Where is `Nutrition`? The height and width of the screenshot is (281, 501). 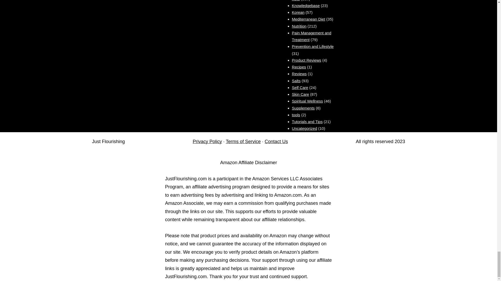
Nutrition is located at coordinates (299, 26).